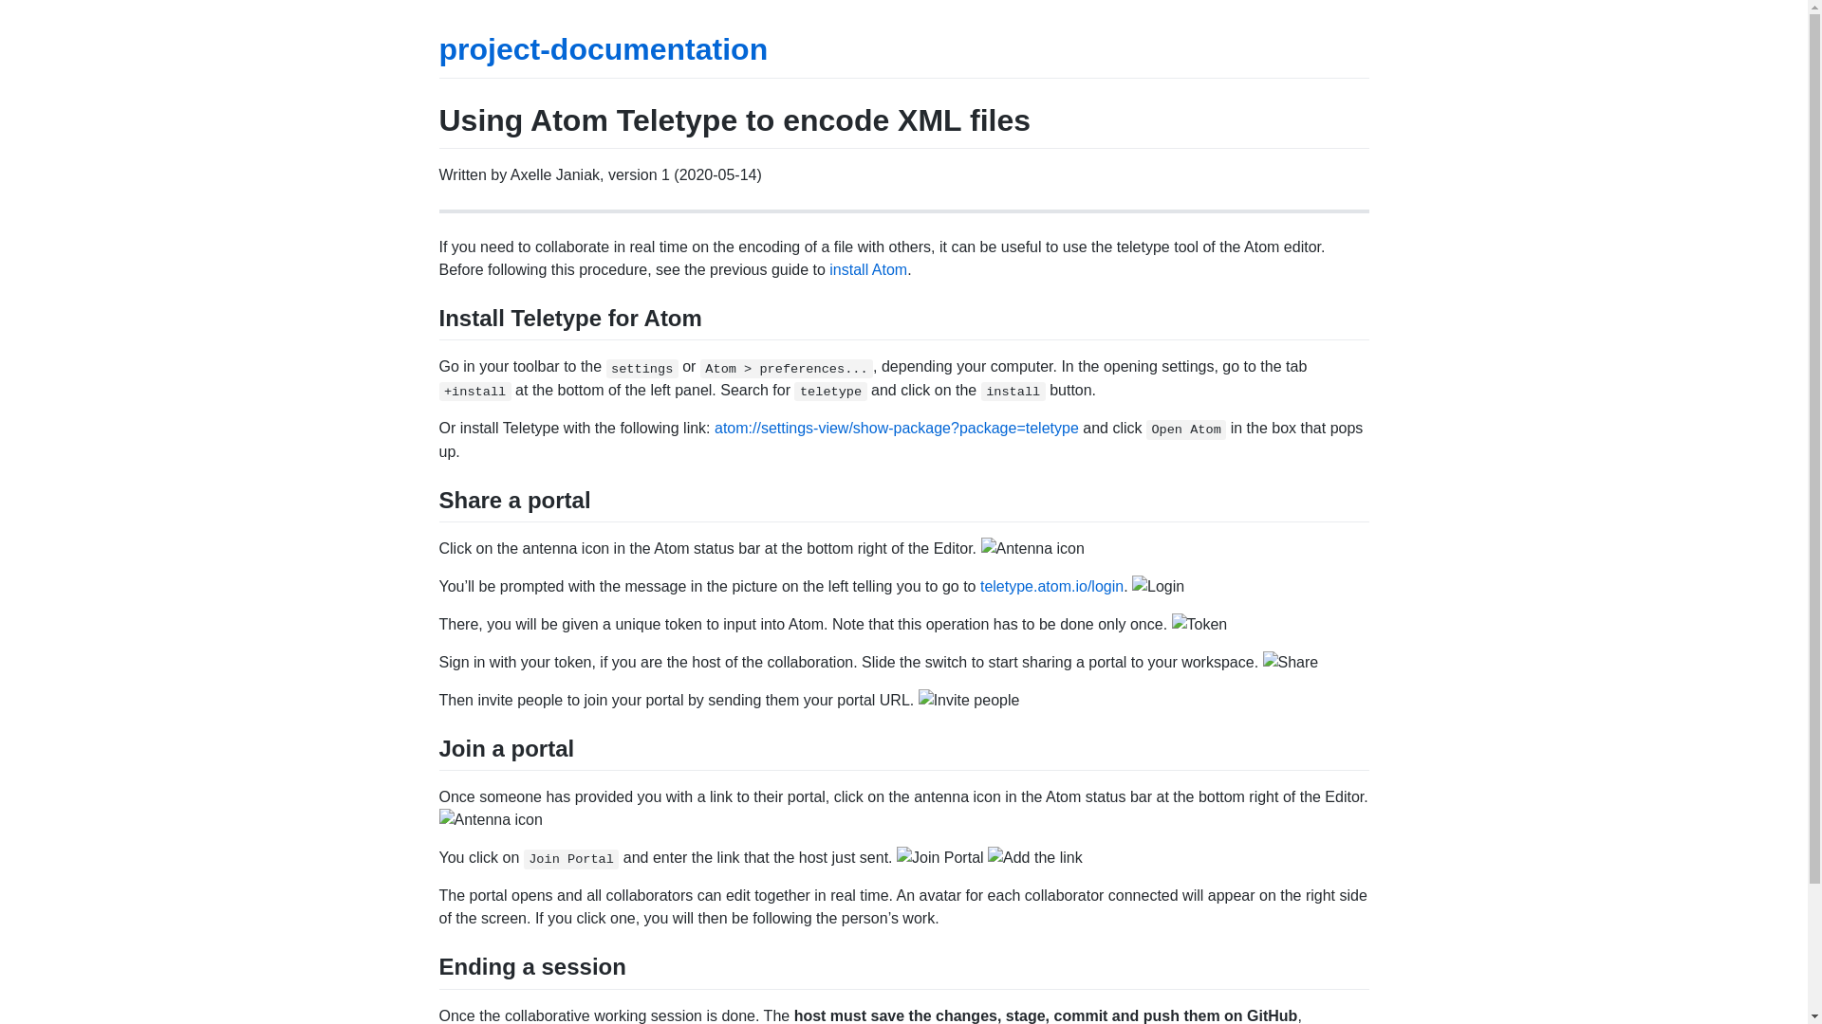 Image resolution: width=1822 pixels, height=1024 pixels. I want to click on project-documentation, so click(603, 49).